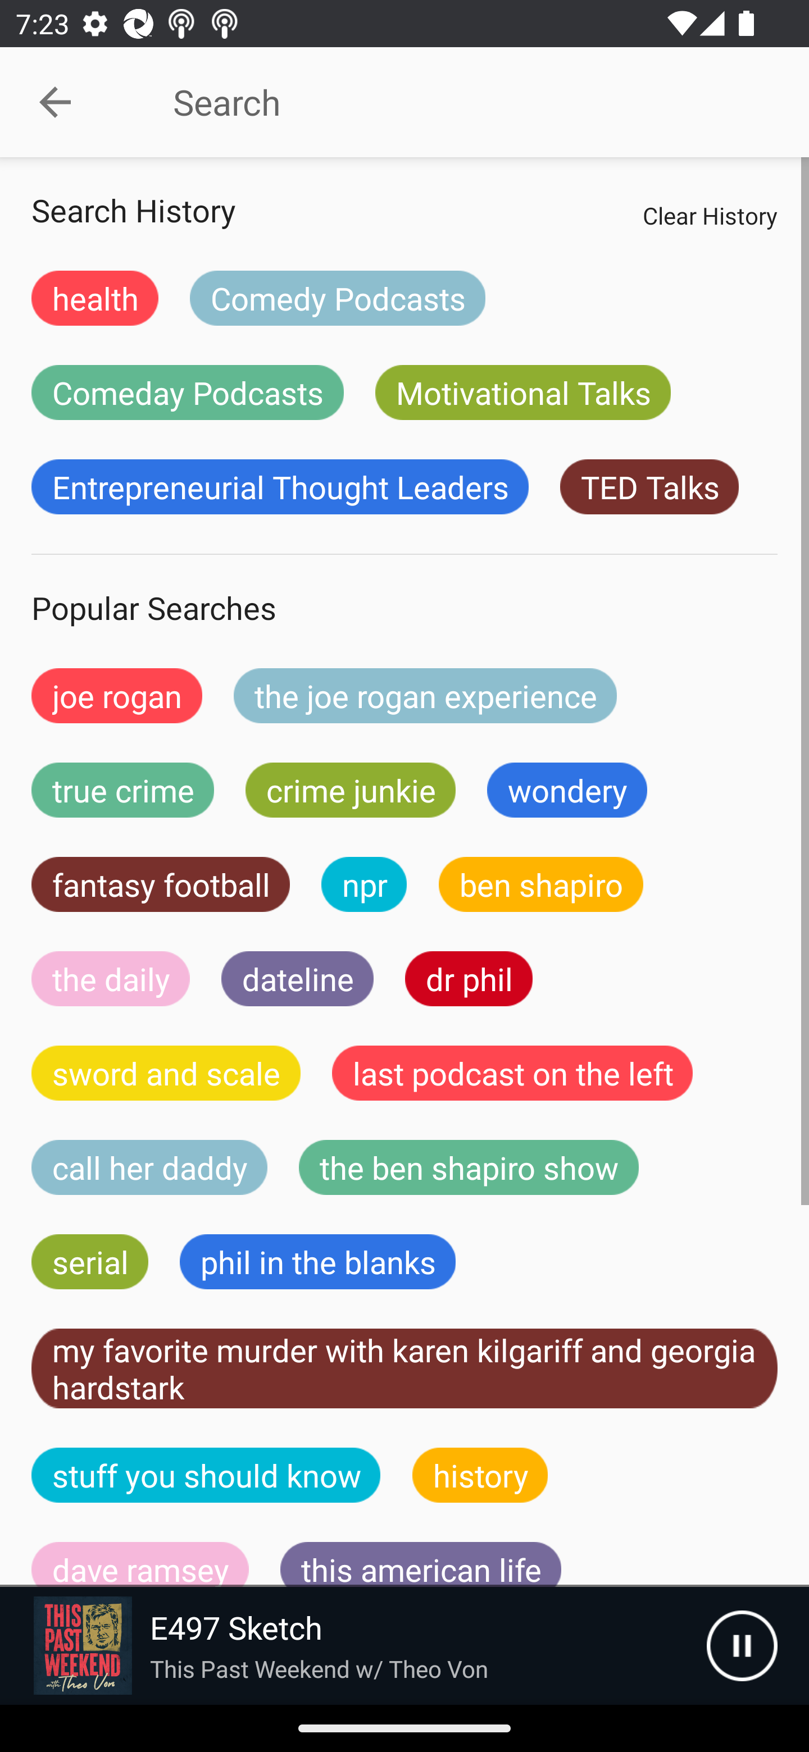 The image size is (809, 1752). What do you see at coordinates (456, 102) in the screenshot?
I see `Search` at bounding box center [456, 102].